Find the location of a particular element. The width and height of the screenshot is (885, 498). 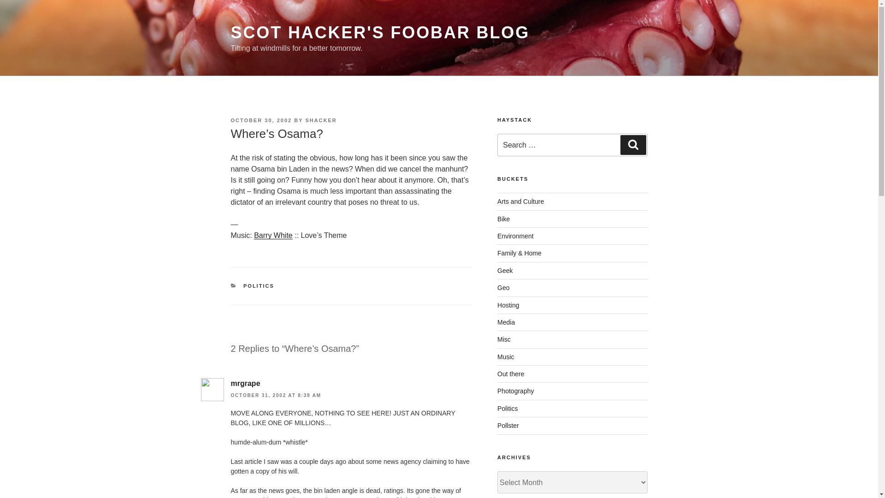

Geo is located at coordinates (503, 287).